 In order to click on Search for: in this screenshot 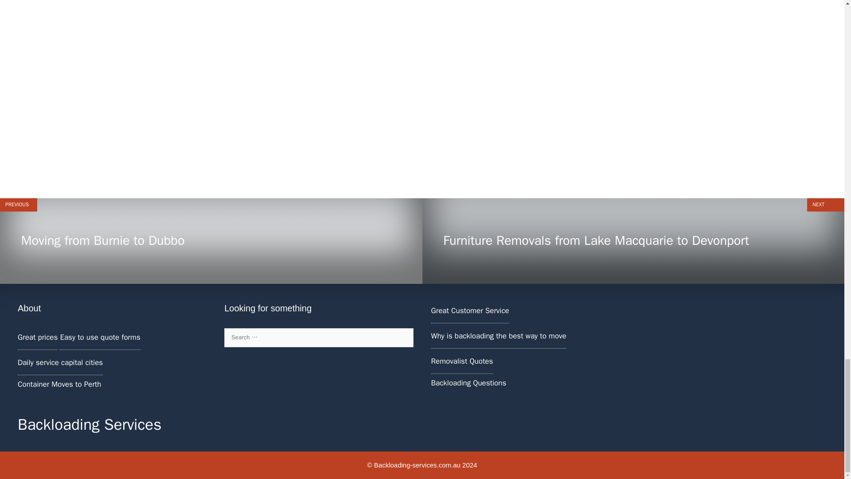, I will do `click(211, 241)`.